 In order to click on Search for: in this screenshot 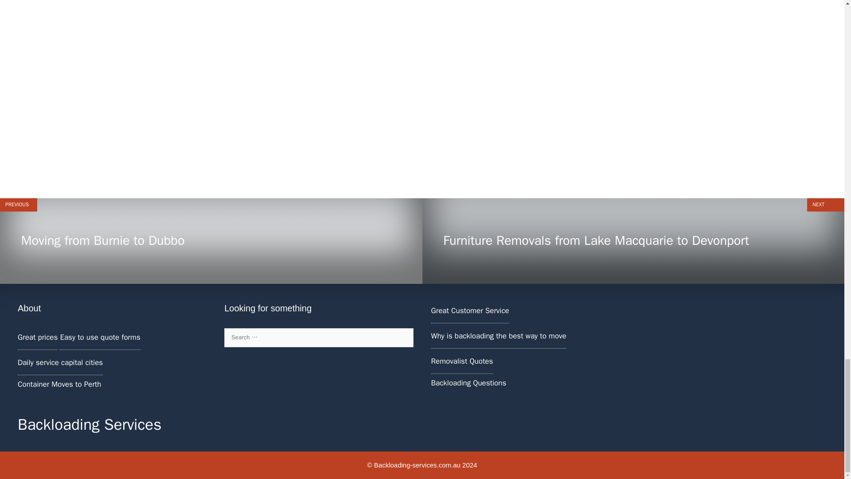, I will do `click(211, 241)`.